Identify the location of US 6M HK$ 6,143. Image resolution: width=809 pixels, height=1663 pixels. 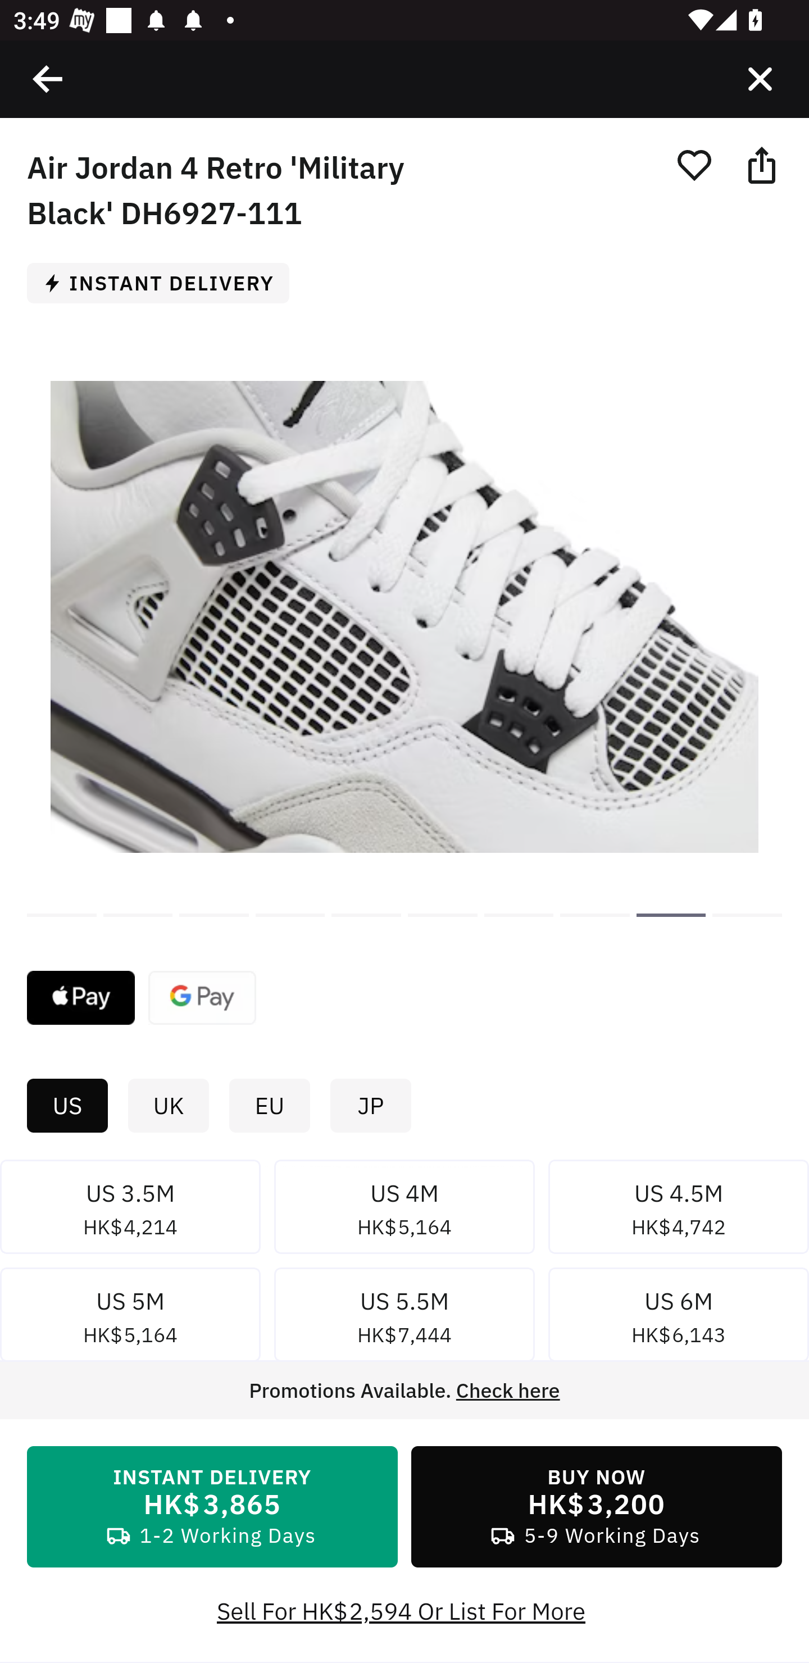
(678, 1318).